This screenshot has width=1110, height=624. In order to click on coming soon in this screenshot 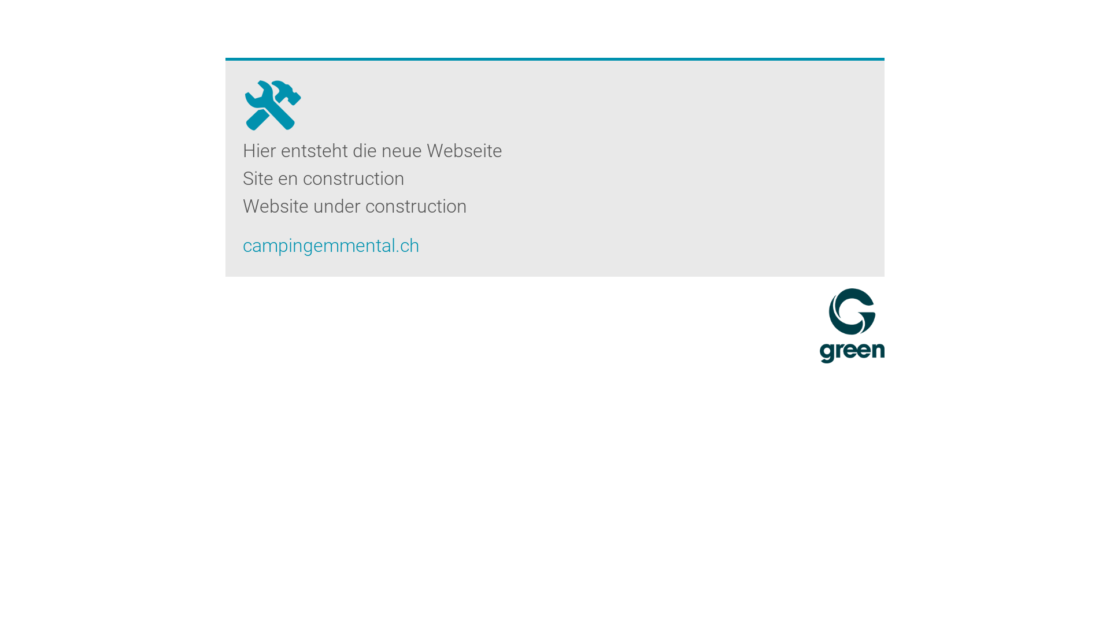, I will do `click(272, 99)`.